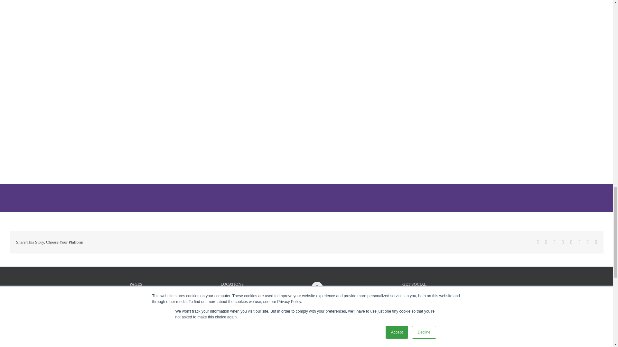 This screenshot has height=347, width=618. Describe the element at coordinates (306, 4) in the screenshot. I see `Highgrove floorplan` at that location.